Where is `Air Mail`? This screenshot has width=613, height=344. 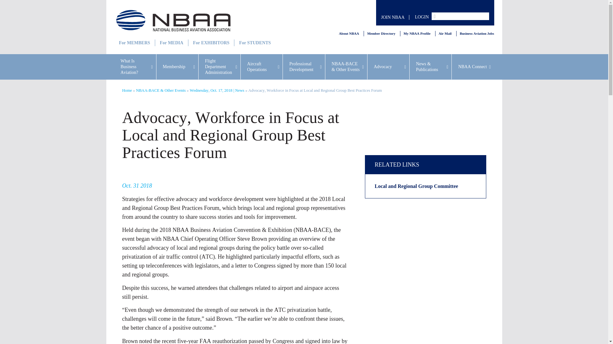 Air Mail is located at coordinates (445, 34).